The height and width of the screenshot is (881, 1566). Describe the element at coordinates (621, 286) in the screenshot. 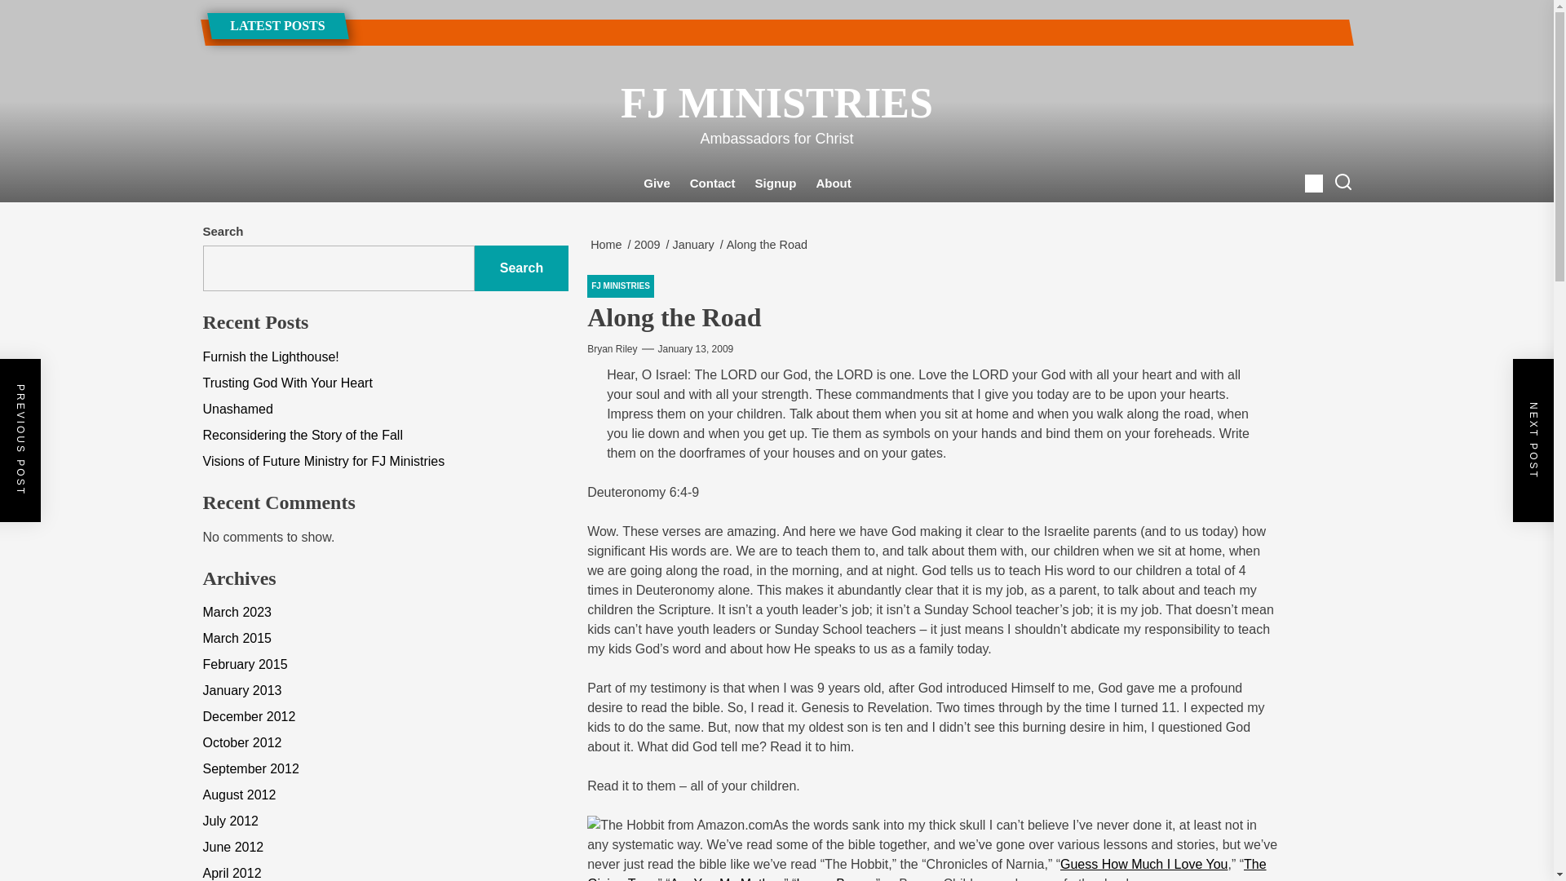

I see `FJ MINISTRIES` at that location.